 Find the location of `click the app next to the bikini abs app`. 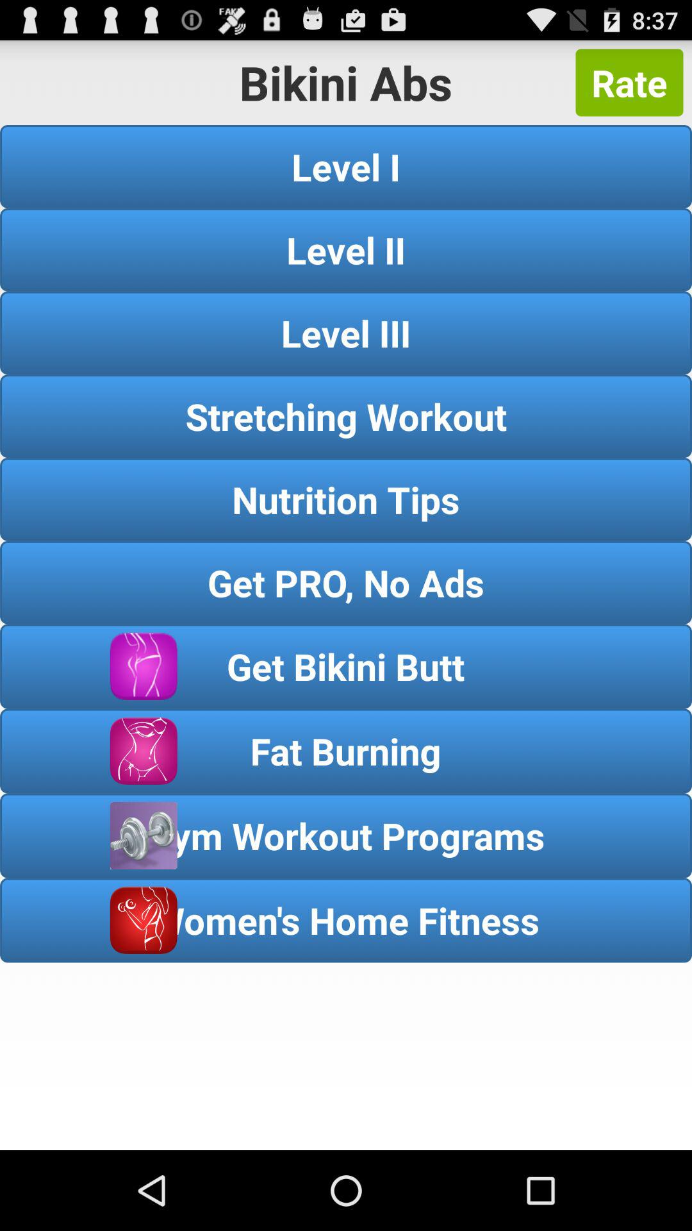

click the app next to the bikini abs app is located at coordinates (629, 82).